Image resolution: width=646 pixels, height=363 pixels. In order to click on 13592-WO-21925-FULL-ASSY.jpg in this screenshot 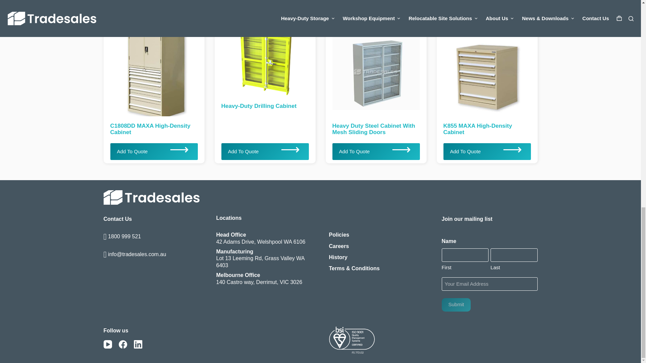, I will do `click(371, 68)`.